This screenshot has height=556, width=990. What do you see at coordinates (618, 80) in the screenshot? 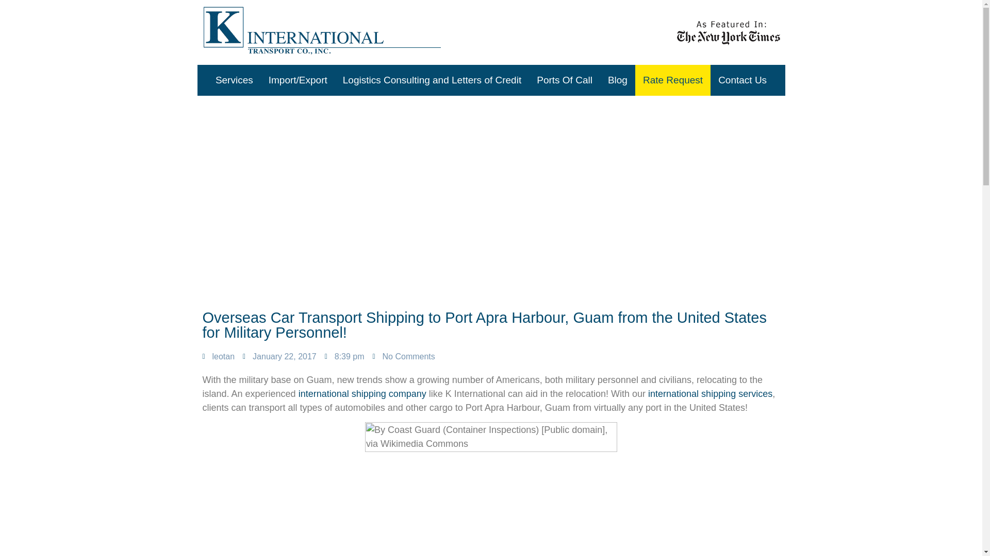
I see `Blog` at bounding box center [618, 80].